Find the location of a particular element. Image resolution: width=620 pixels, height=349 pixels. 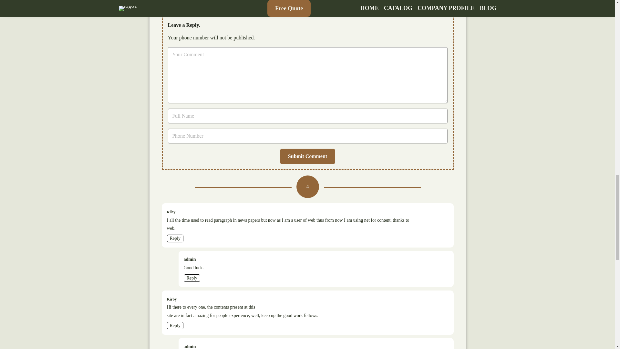

Riley is located at coordinates (171, 212).